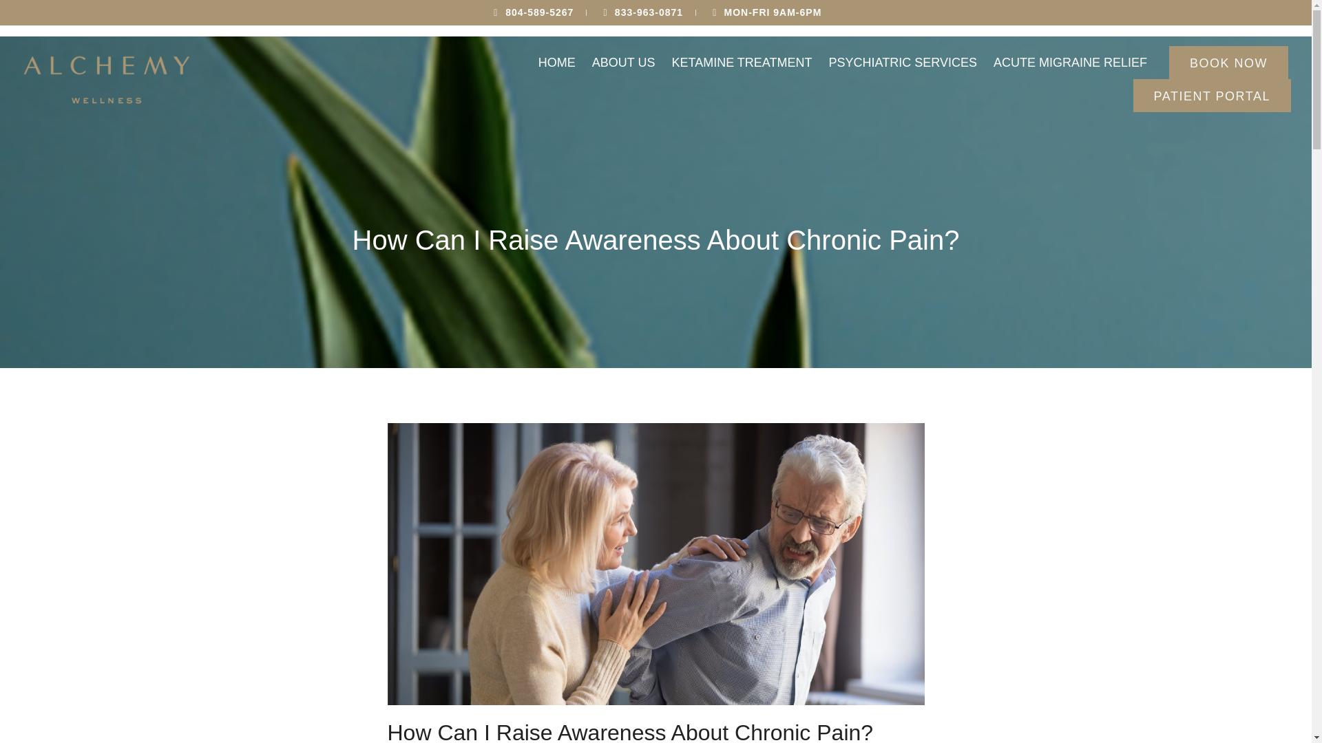  Describe the element at coordinates (556, 62) in the screenshot. I see `HOME` at that location.